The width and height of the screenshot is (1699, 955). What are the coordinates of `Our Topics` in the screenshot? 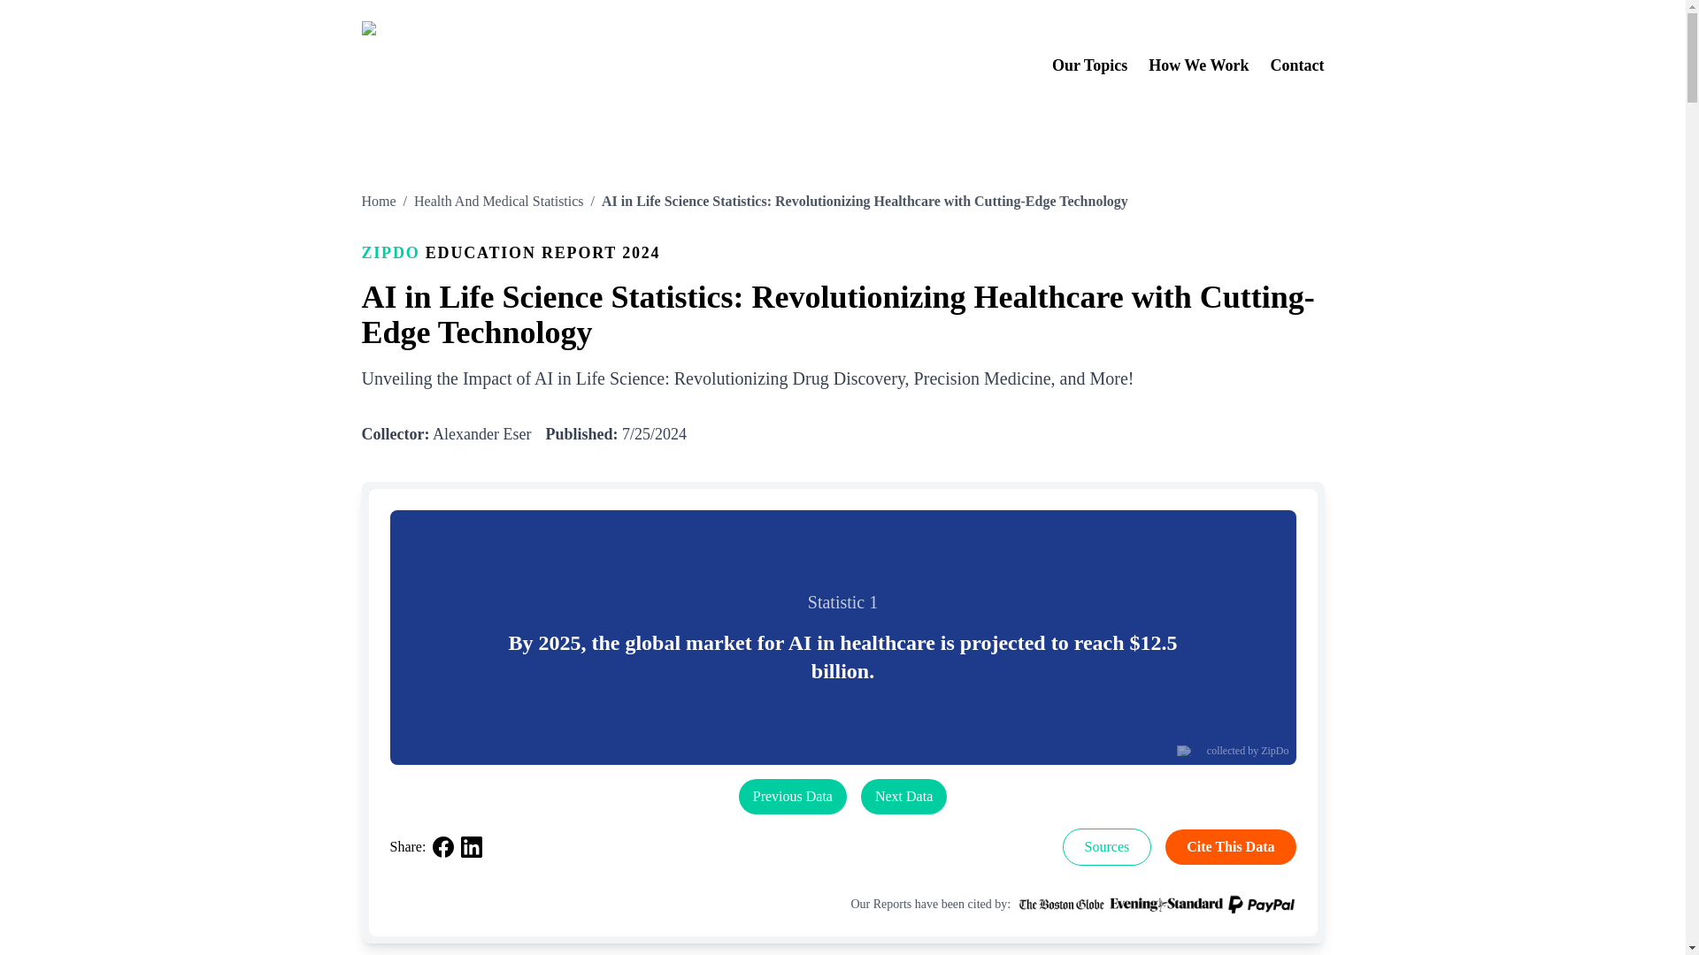 It's located at (1089, 65).